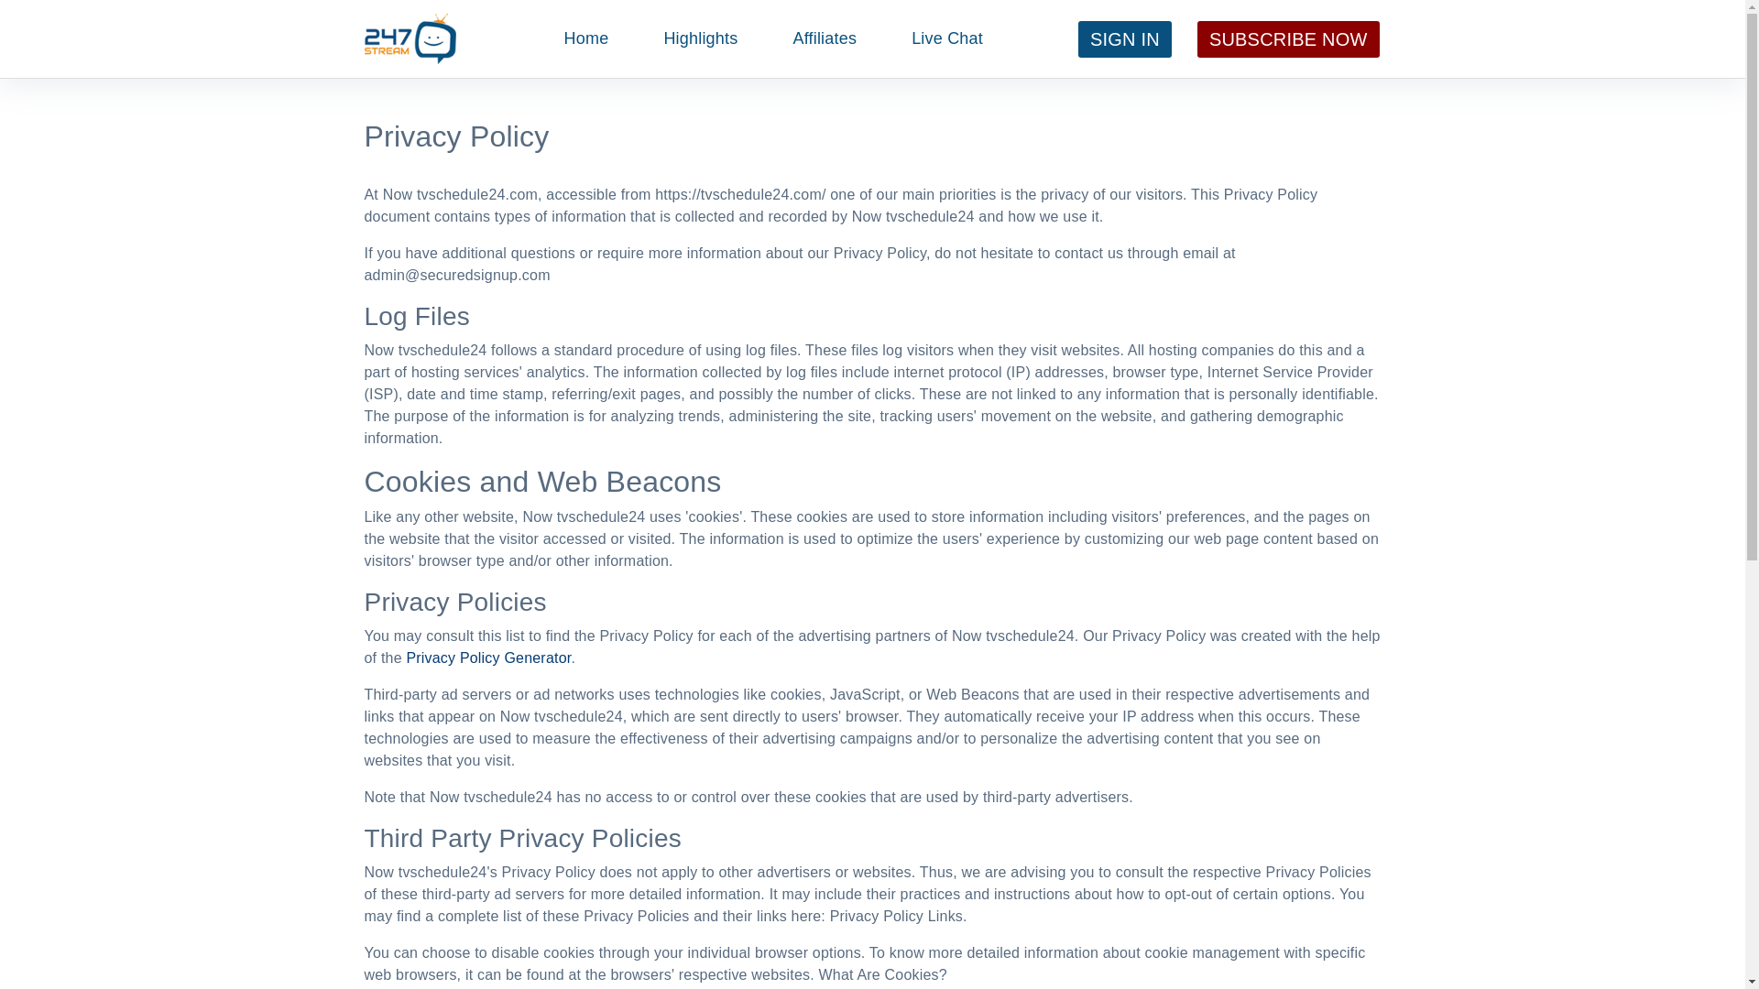  Describe the element at coordinates (586, 38) in the screenshot. I see `Home` at that location.